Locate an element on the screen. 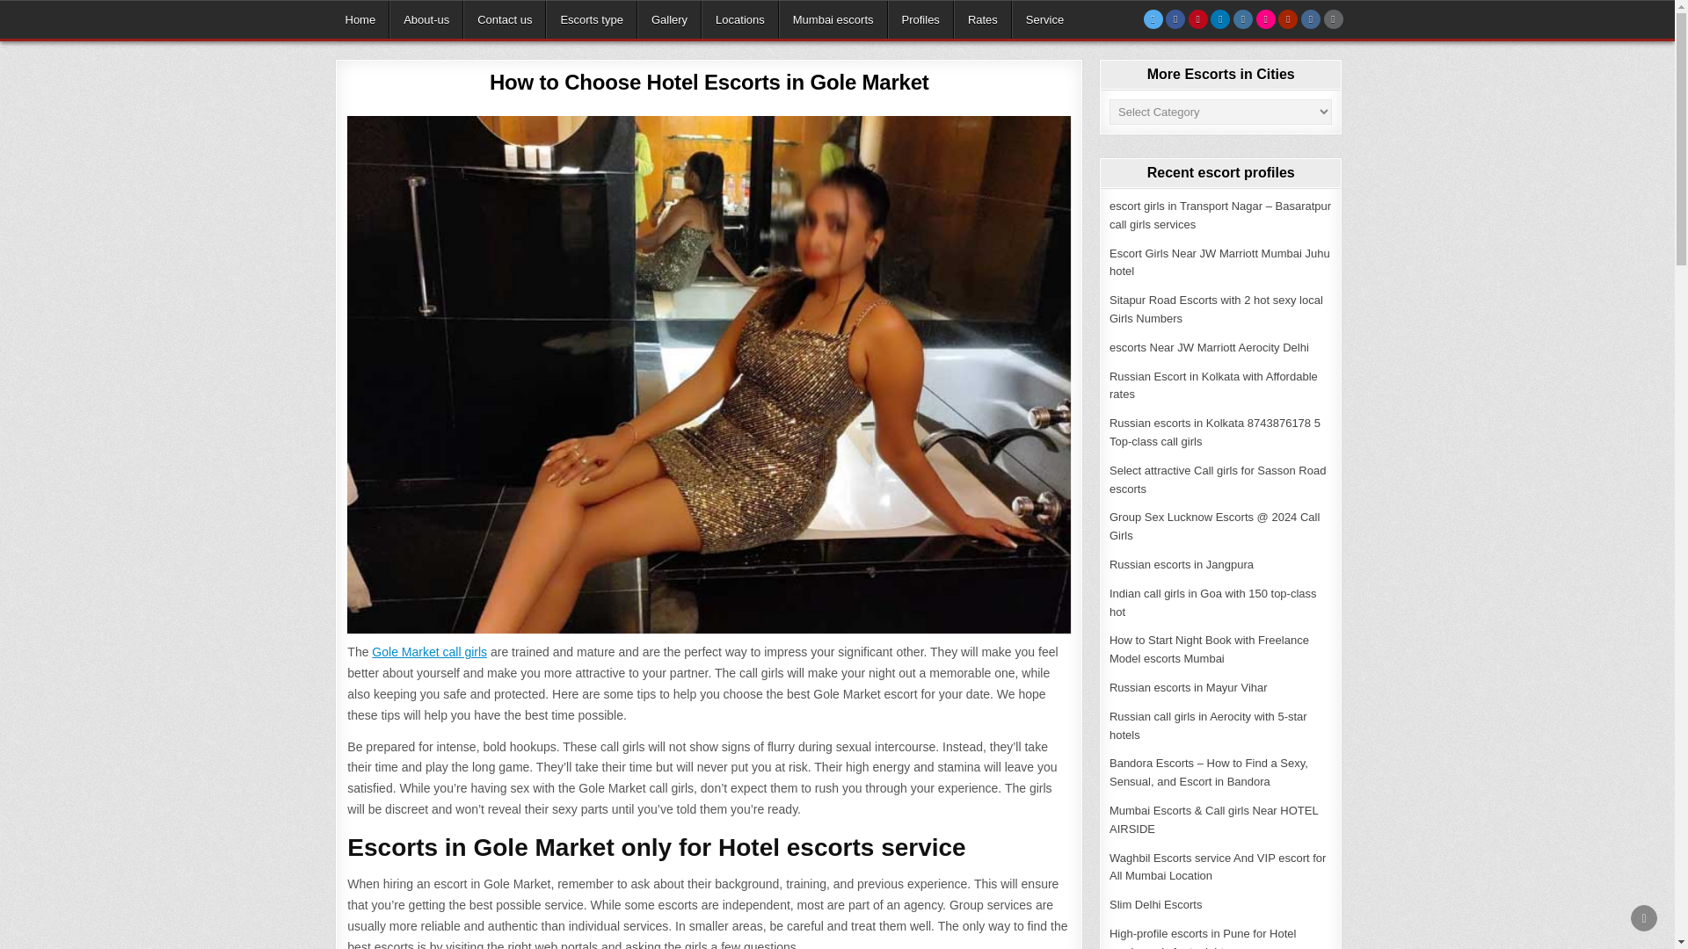  Profiles is located at coordinates (920, 19).